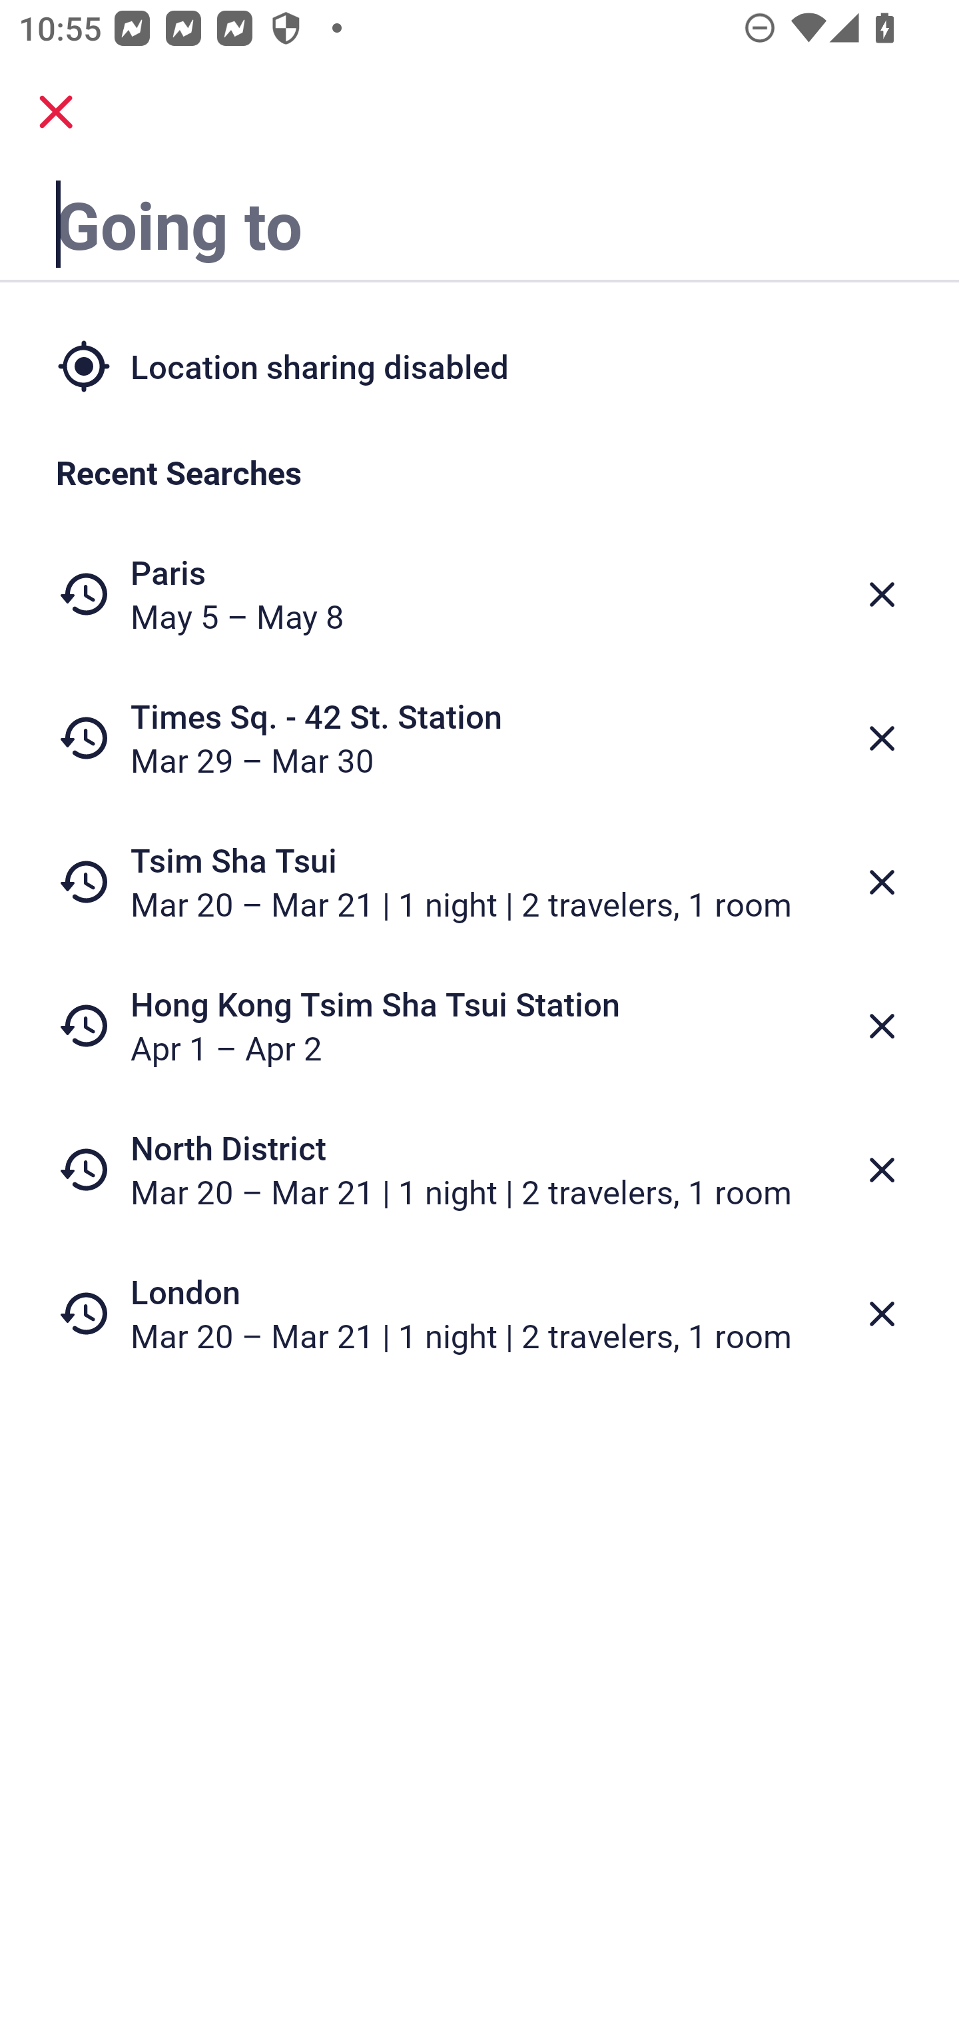 The height and width of the screenshot is (2025, 959). What do you see at coordinates (882, 1026) in the screenshot?
I see `Delete from recent searches` at bounding box center [882, 1026].